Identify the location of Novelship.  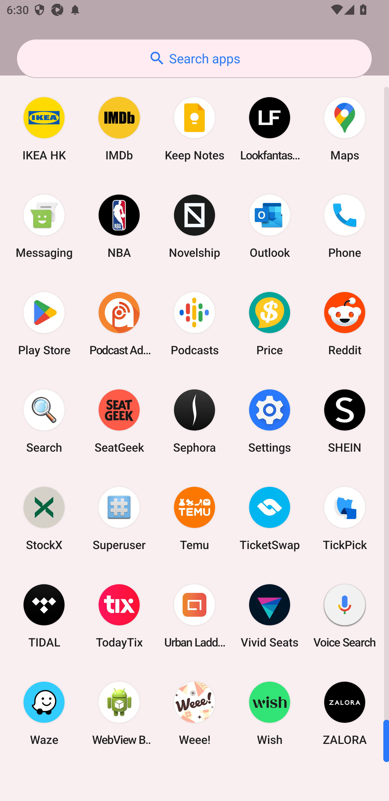
(194, 226).